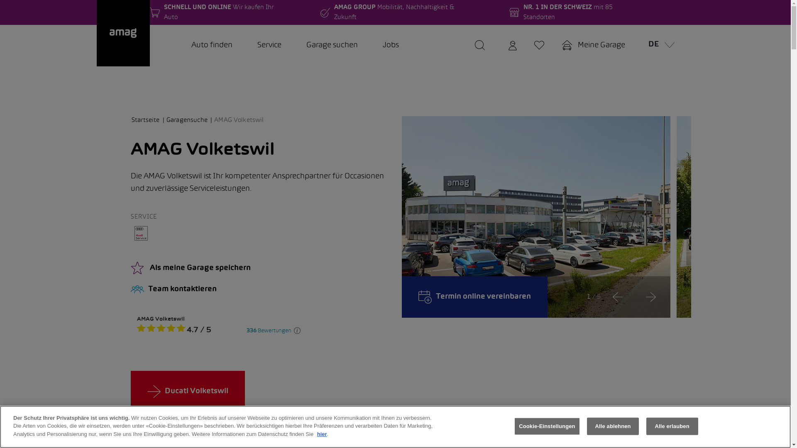 This screenshot has height=448, width=797. What do you see at coordinates (269, 46) in the screenshot?
I see `Service` at bounding box center [269, 46].